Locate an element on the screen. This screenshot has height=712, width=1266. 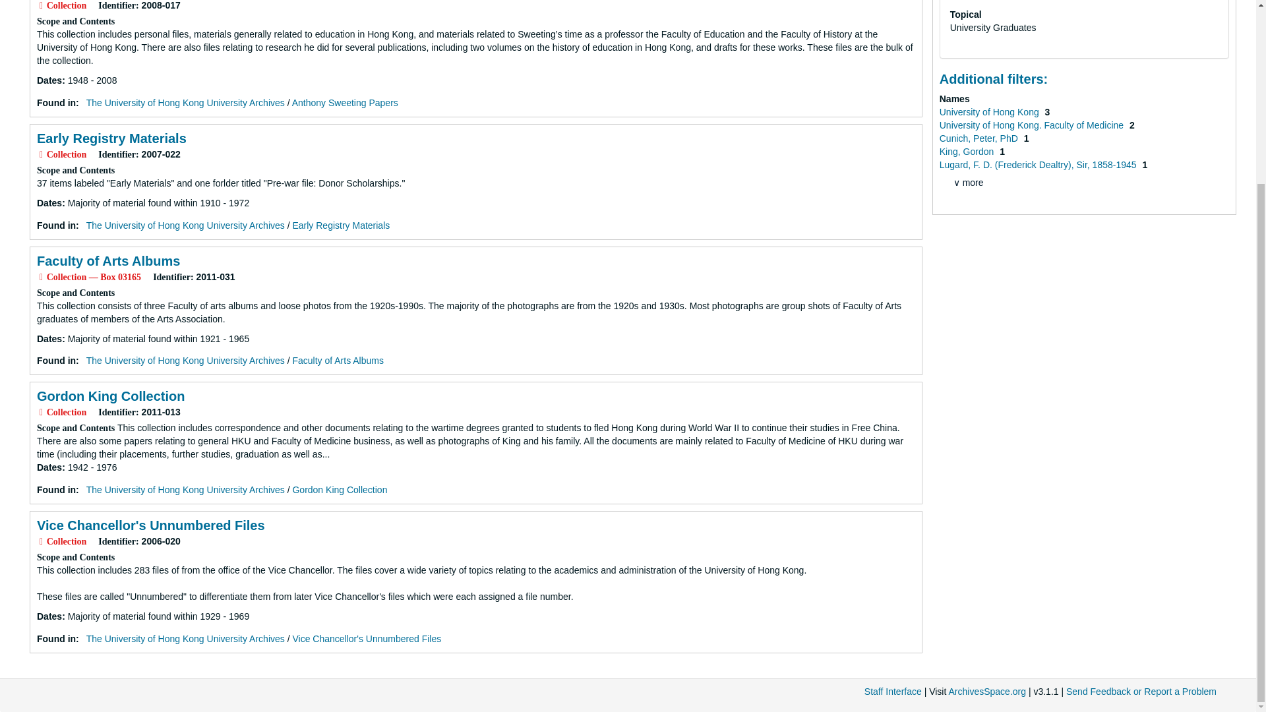
Filter By 'University of Hong Kong' is located at coordinates (990, 112).